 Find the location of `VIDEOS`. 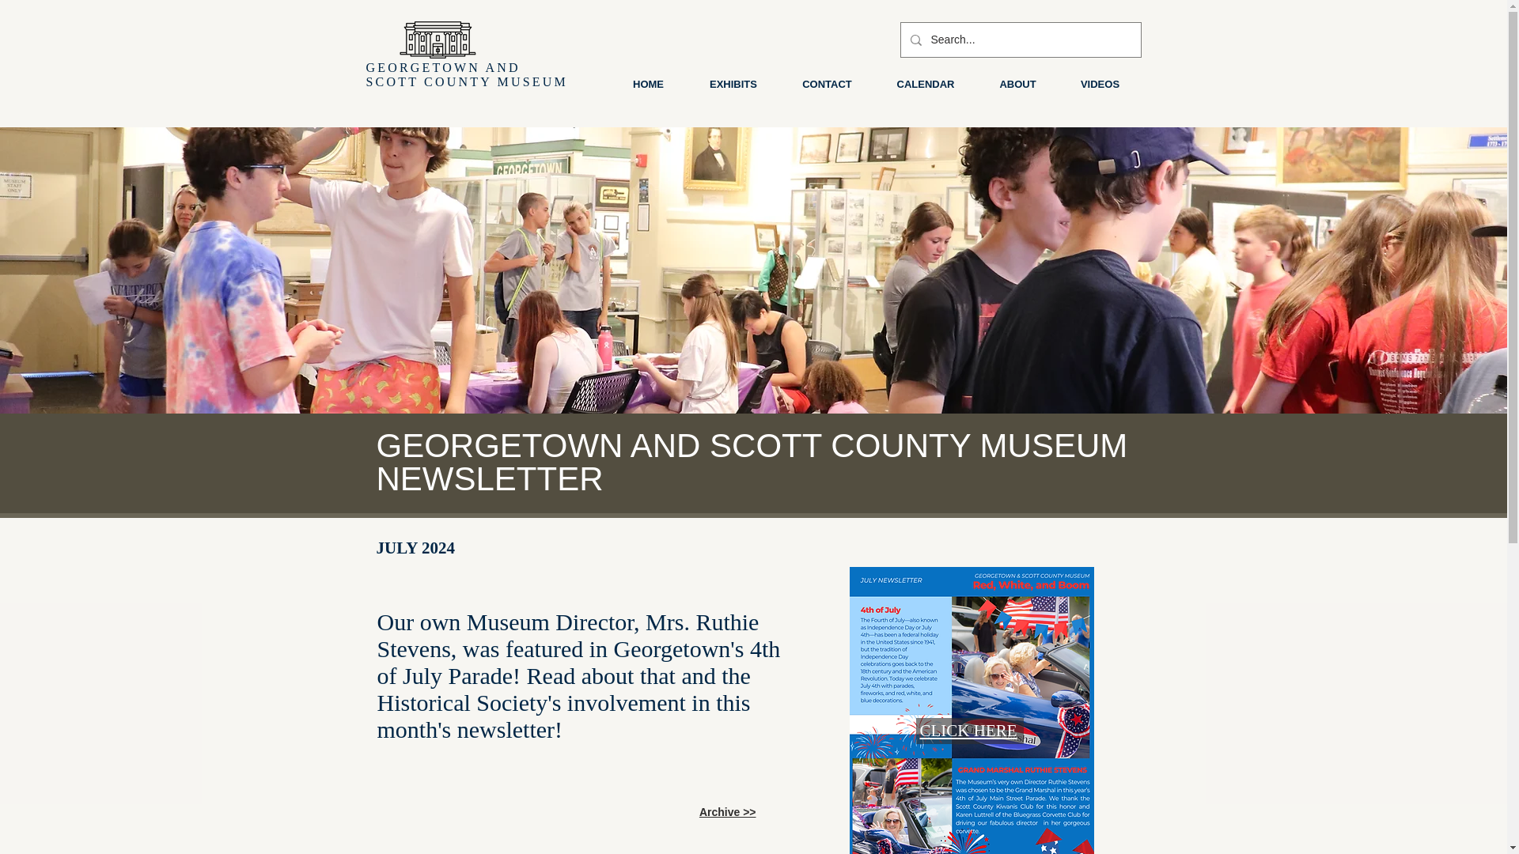

VIDEOS is located at coordinates (1100, 84).